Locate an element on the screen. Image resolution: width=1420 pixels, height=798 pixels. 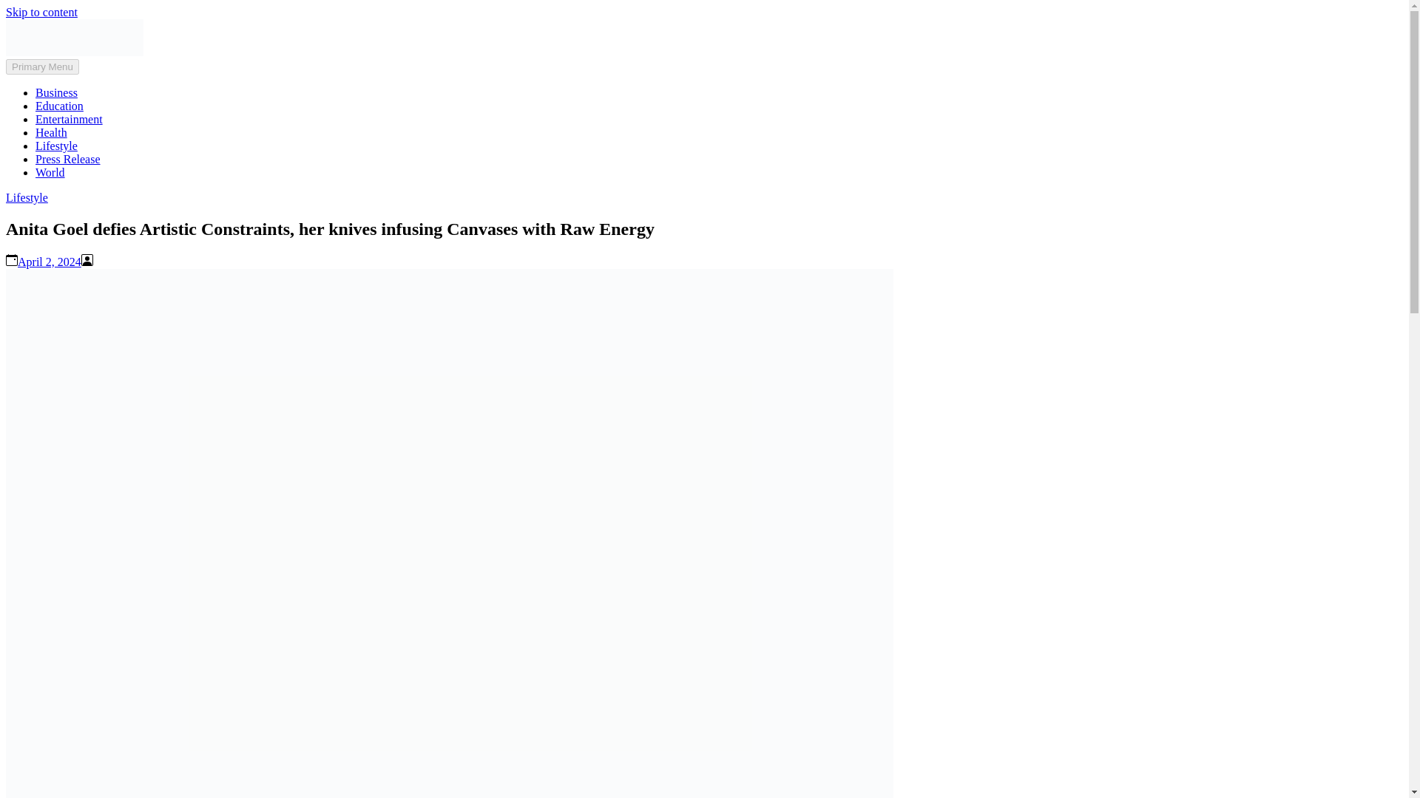
Press Release is located at coordinates (68, 159).